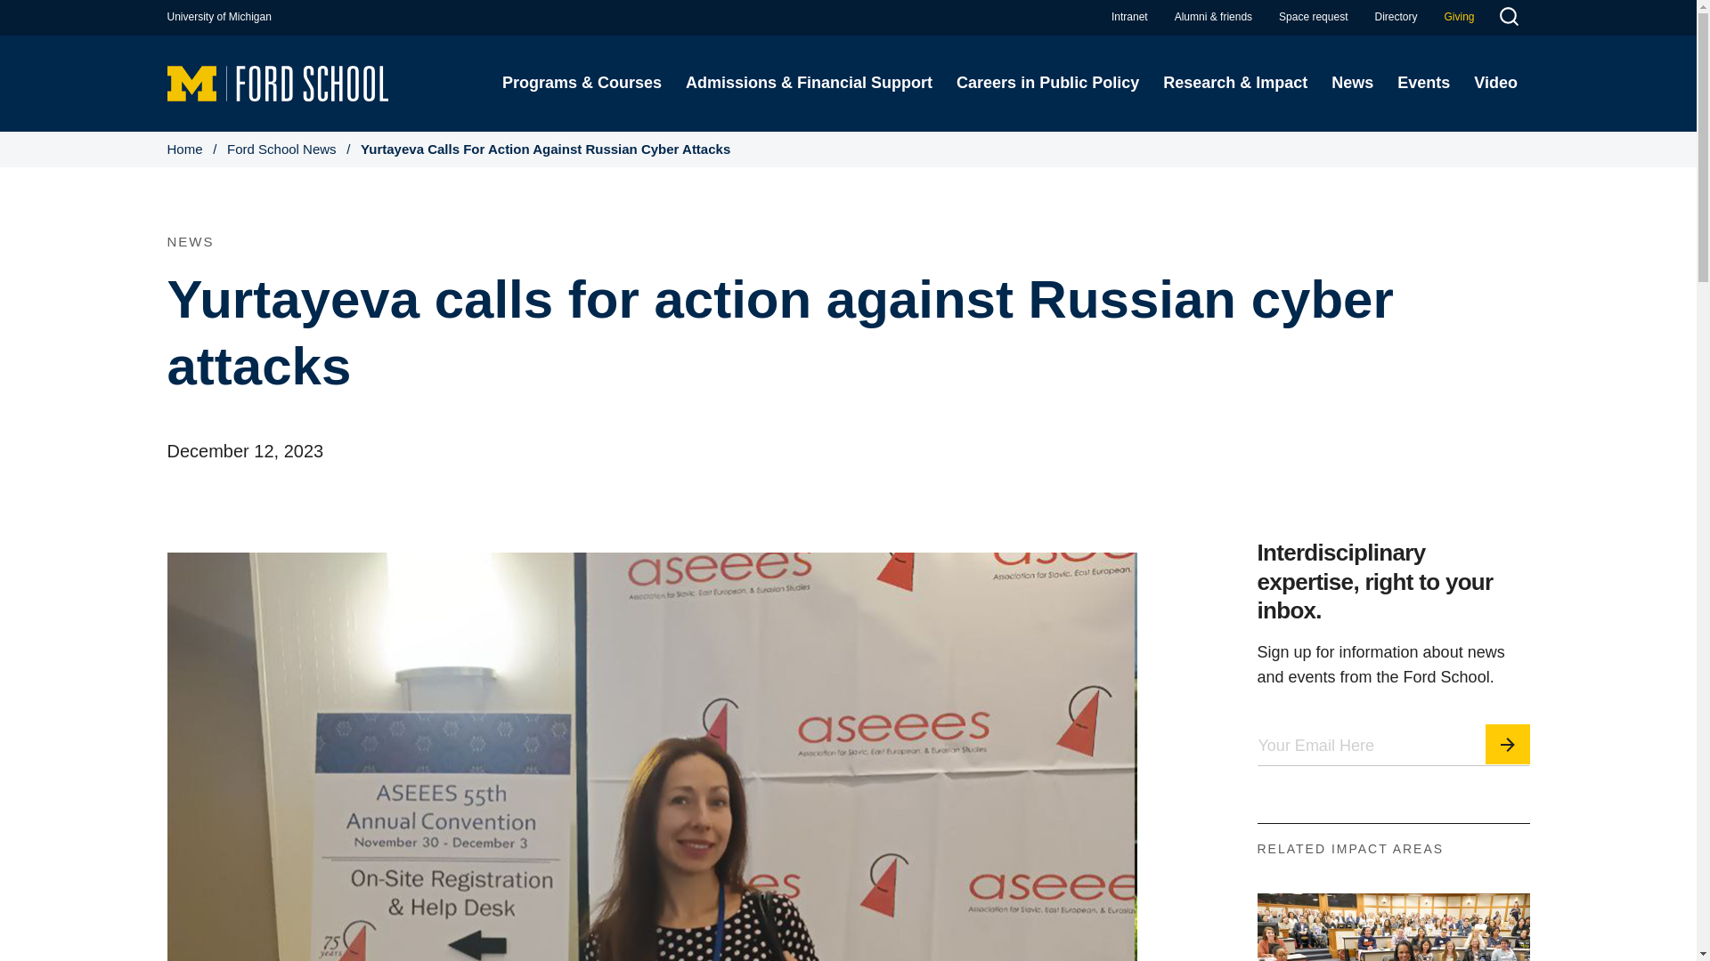 The width and height of the screenshot is (1710, 961). What do you see at coordinates (1459, 17) in the screenshot?
I see `Give to the Ford School` at bounding box center [1459, 17].